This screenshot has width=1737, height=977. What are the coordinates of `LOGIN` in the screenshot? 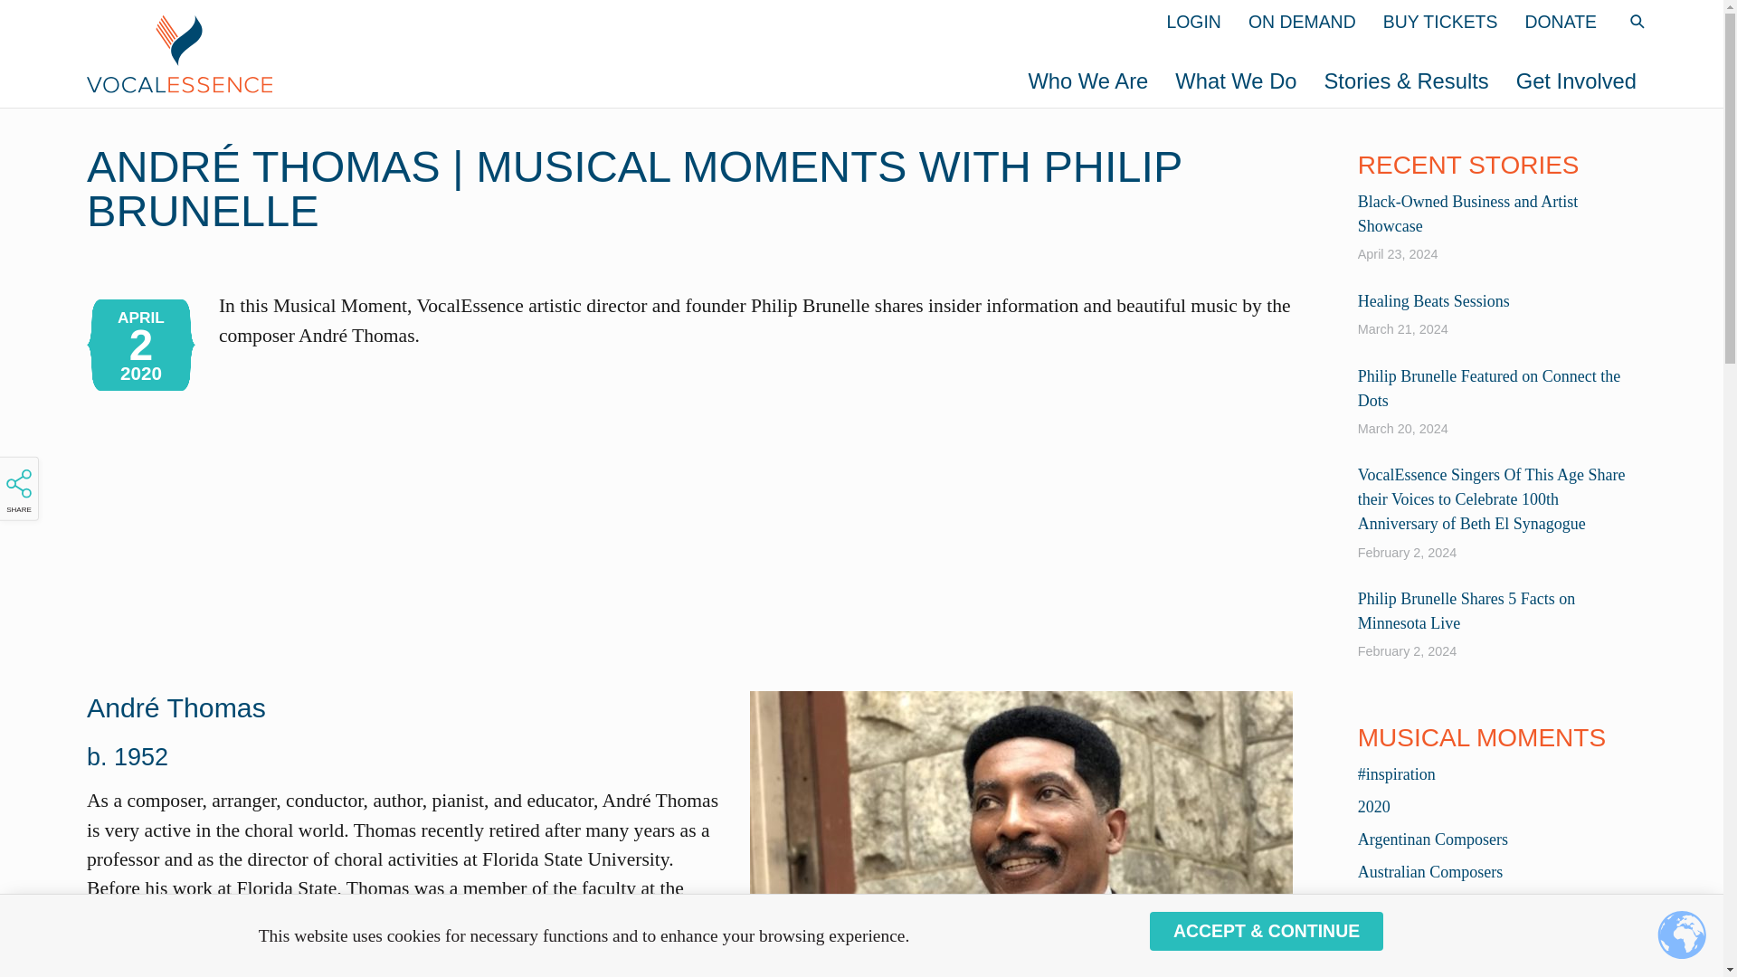 It's located at (1194, 22).